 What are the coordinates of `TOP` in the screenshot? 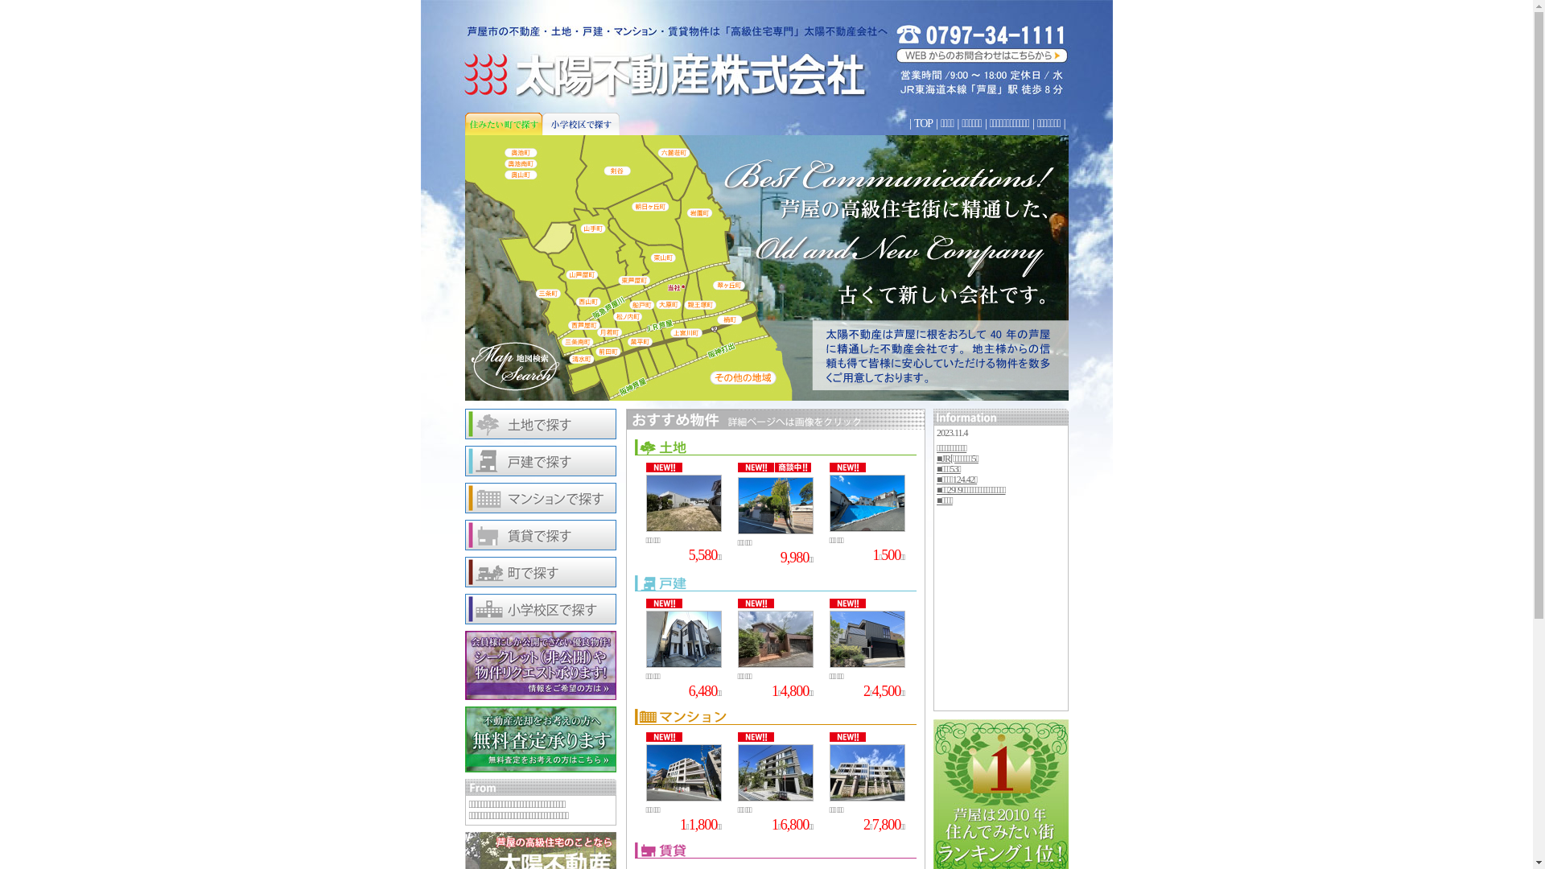 It's located at (924, 124).